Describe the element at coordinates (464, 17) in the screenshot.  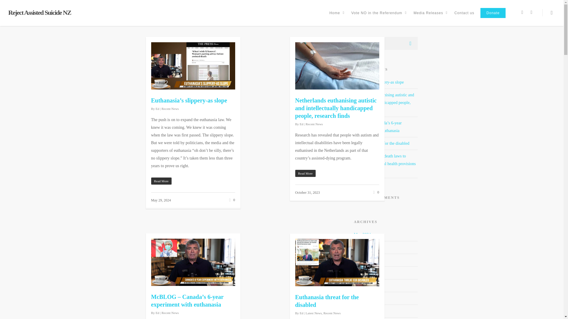
I see `Contact us` at that location.